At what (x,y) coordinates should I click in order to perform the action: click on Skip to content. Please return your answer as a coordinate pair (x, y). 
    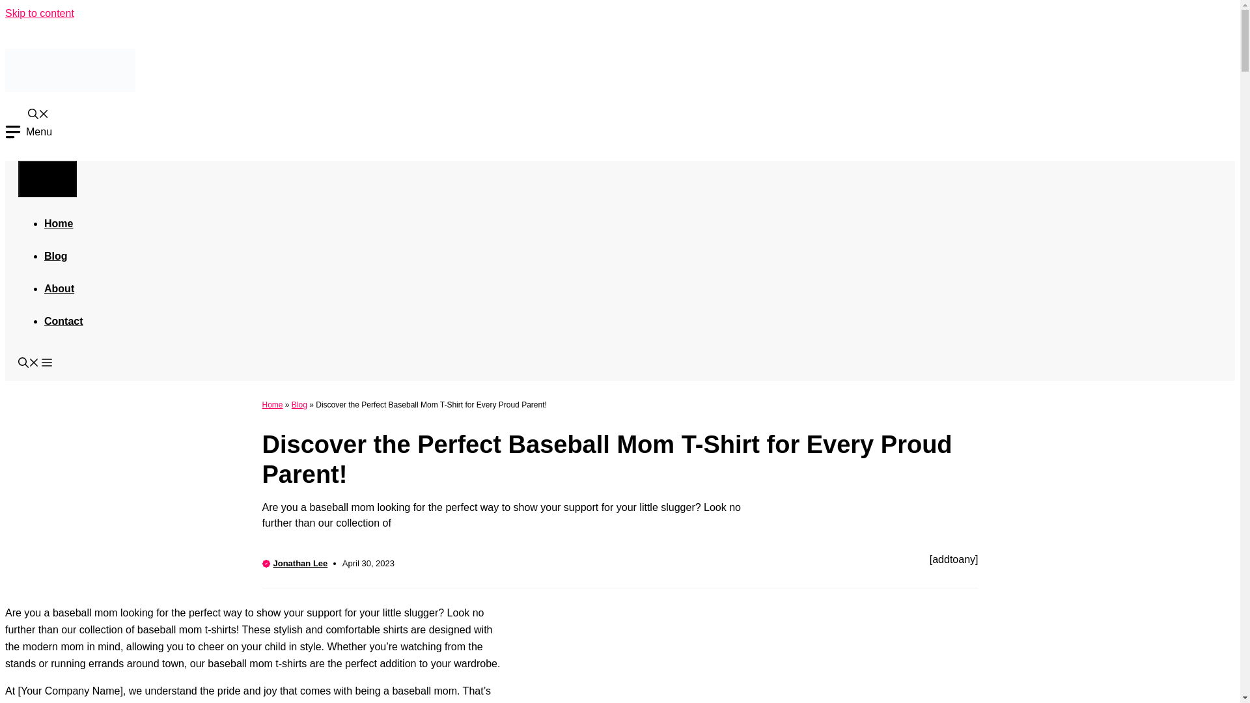
    Looking at the image, I should click on (39, 13).